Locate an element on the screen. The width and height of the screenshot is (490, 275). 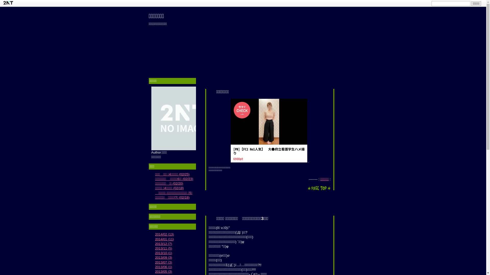
2013/10 (1) is located at coordinates (164, 253).